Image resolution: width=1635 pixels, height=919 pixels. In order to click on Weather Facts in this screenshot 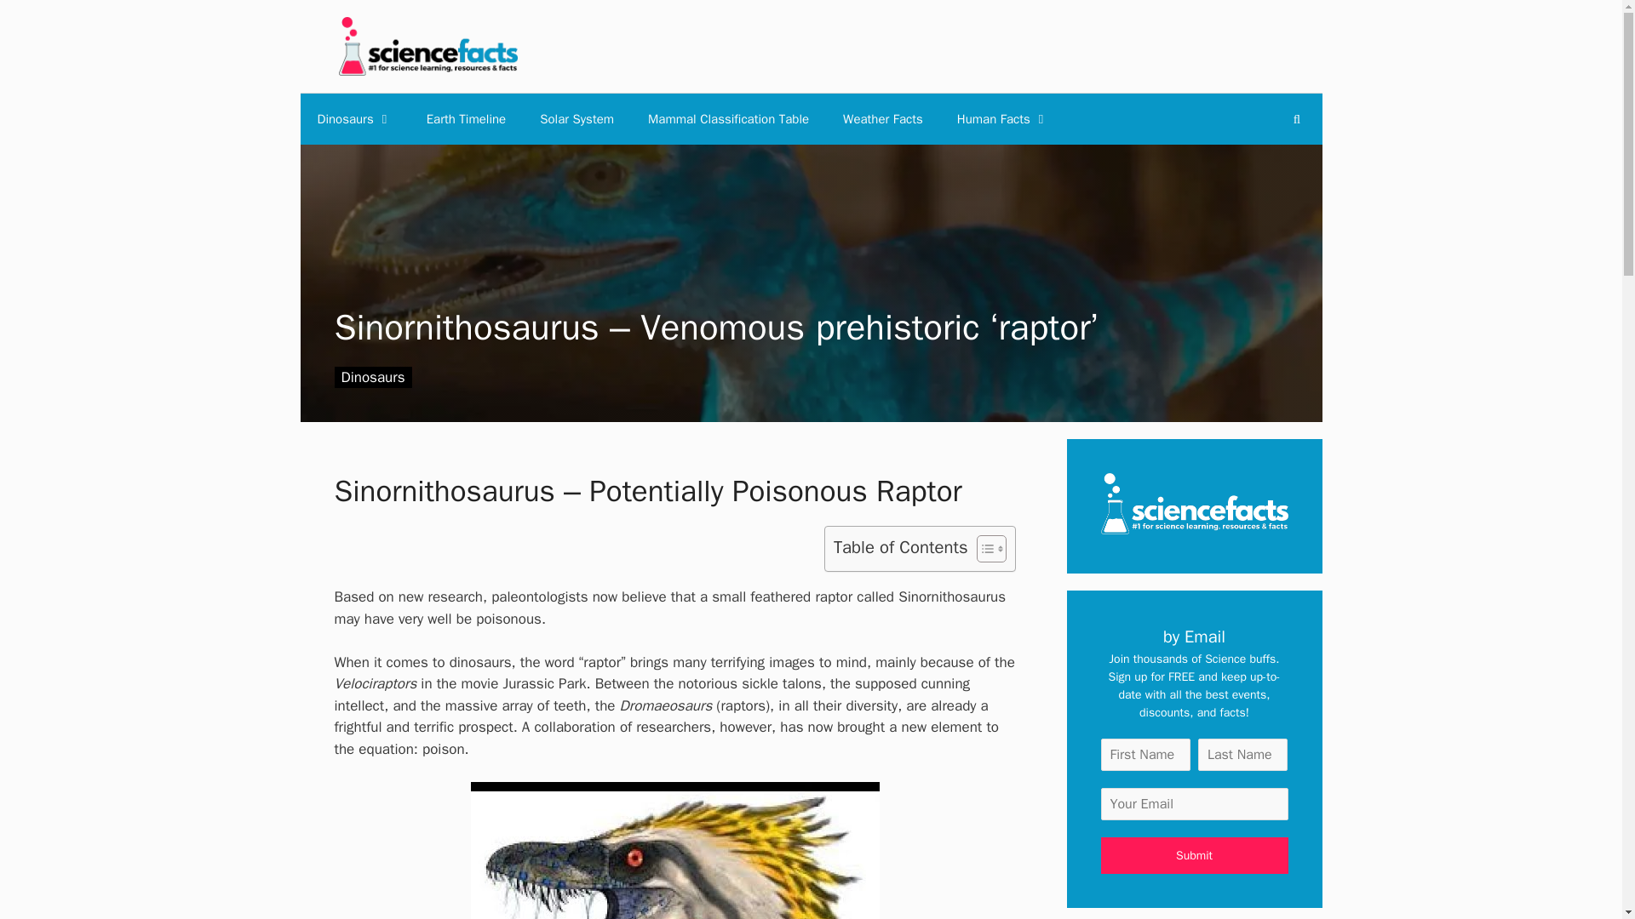, I will do `click(882, 119)`.